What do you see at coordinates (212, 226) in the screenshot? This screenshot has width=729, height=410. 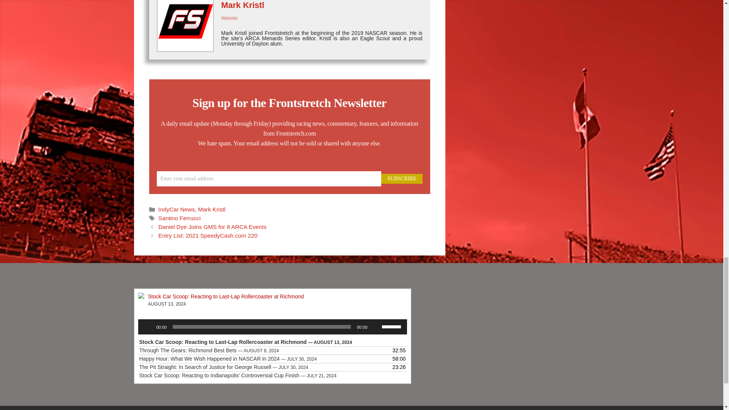 I see `Daniel Dye Joins GMS for 8 ARCA Events` at bounding box center [212, 226].